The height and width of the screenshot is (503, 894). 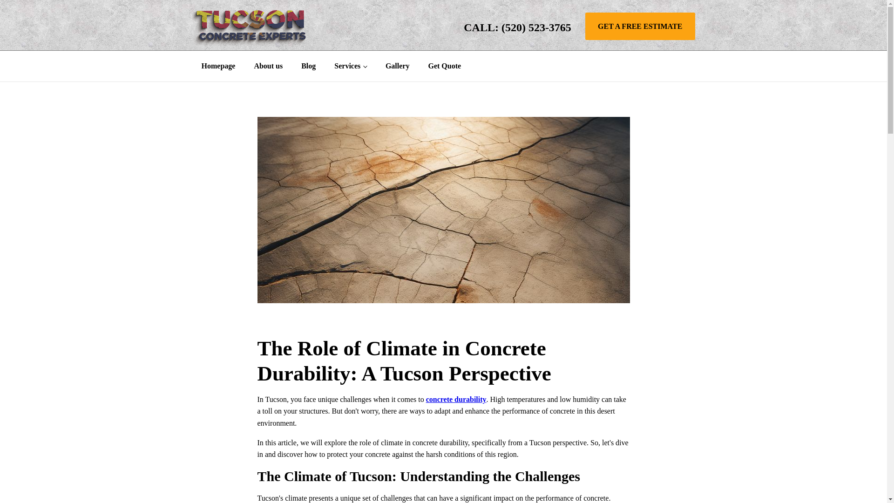 What do you see at coordinates (218, 66) in the screenshot?
I see `Homepage` at bounding box center [218, 66].